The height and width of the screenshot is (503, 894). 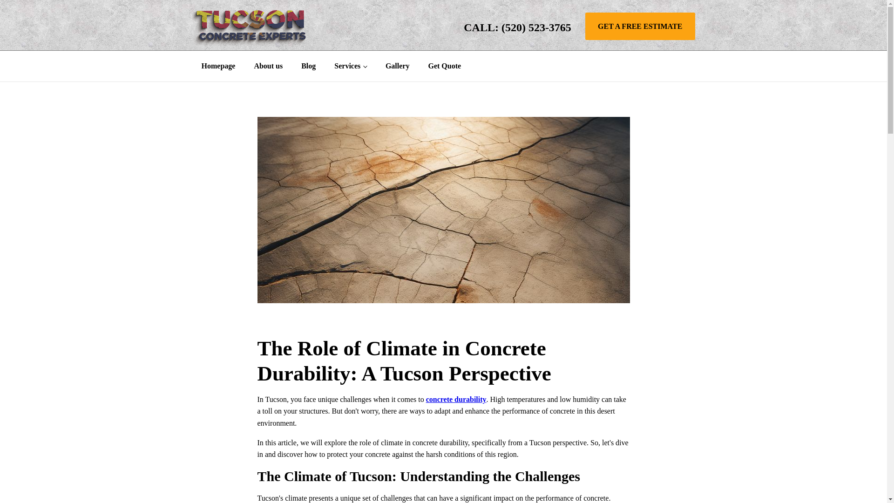 What do you see at coordinates (218, 66) in the screenshot?
I see `Homepage` at bounding box center [218, 66].